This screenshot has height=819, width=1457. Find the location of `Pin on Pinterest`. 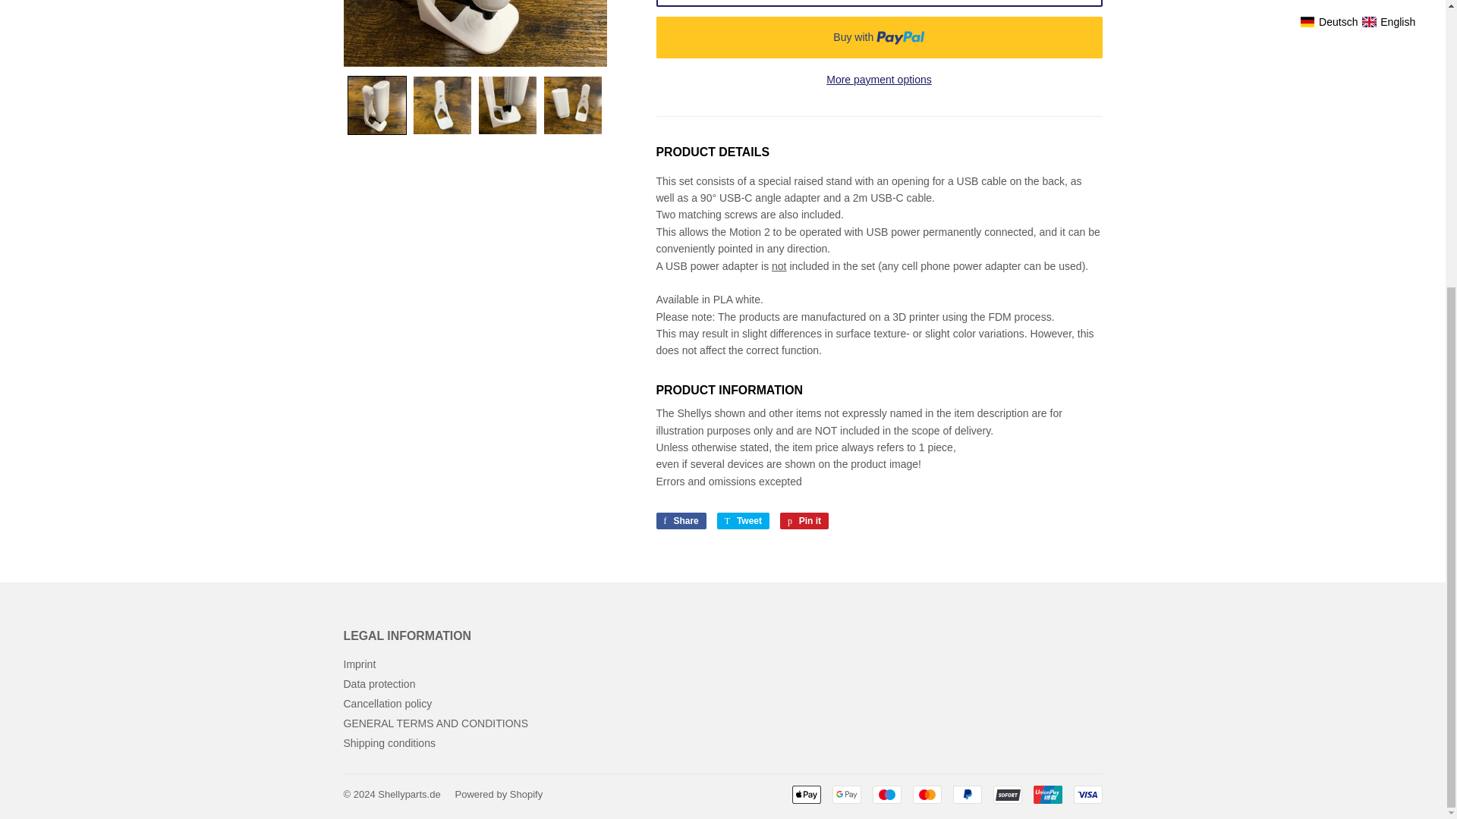

Pin on Pinterest is located at coordinates (879, 79).